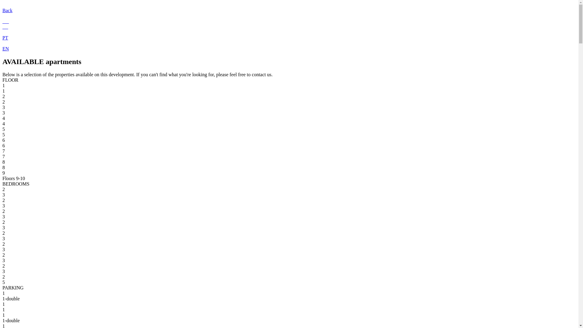 Image resolution: width=583 pixels, height=328 pixels. I want to click on Back, so click(289, 16).